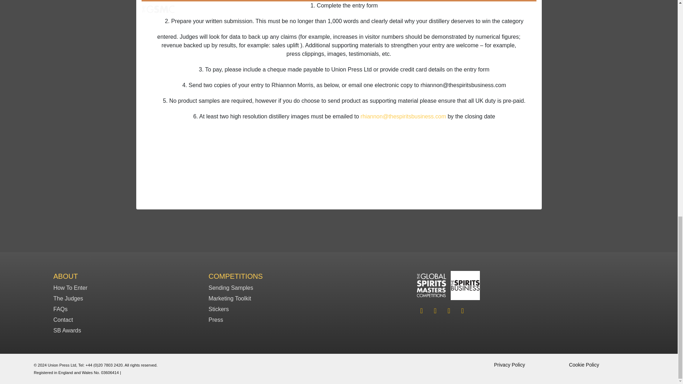 This screenshot has width=683, height=384. What do you see at coordinates (68, 298) in the screenshot?
I see `The Judges` at bounding box center [68, 298].